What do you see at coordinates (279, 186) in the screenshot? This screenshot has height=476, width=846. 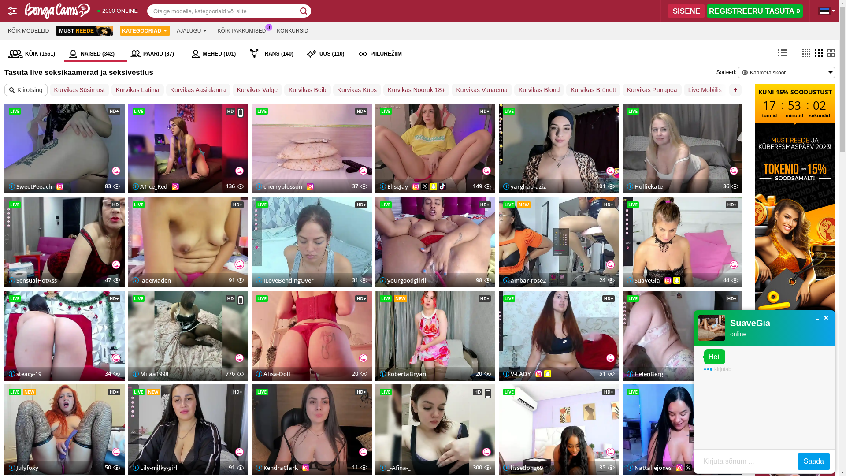 I see `cherryblosson` at bounding box center [279, 186].